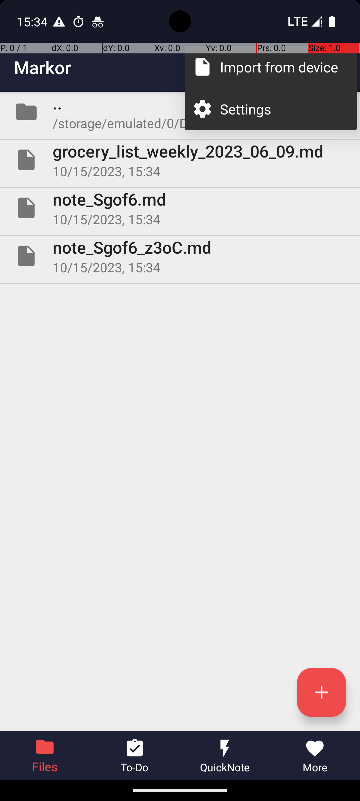 The height and width of the screenshot is (801, 360). I want to click on Import from device, so click(281, 67).